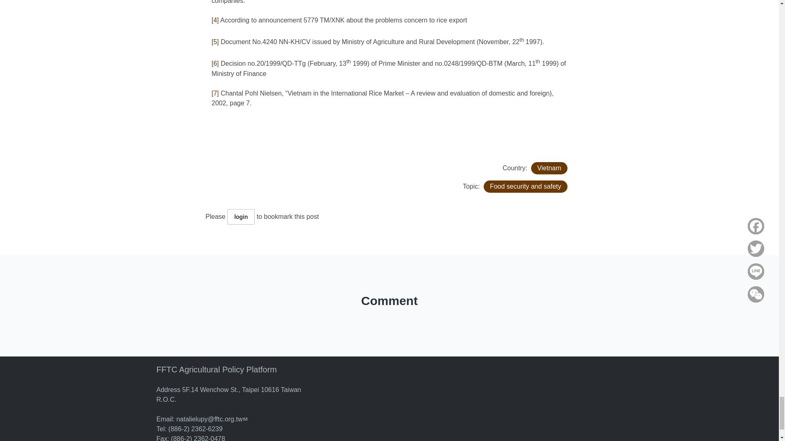 The image size is (785, 441). Describe the element at coordinates (525, 186) in the screenshot. I see `Food security and safety` at that location.